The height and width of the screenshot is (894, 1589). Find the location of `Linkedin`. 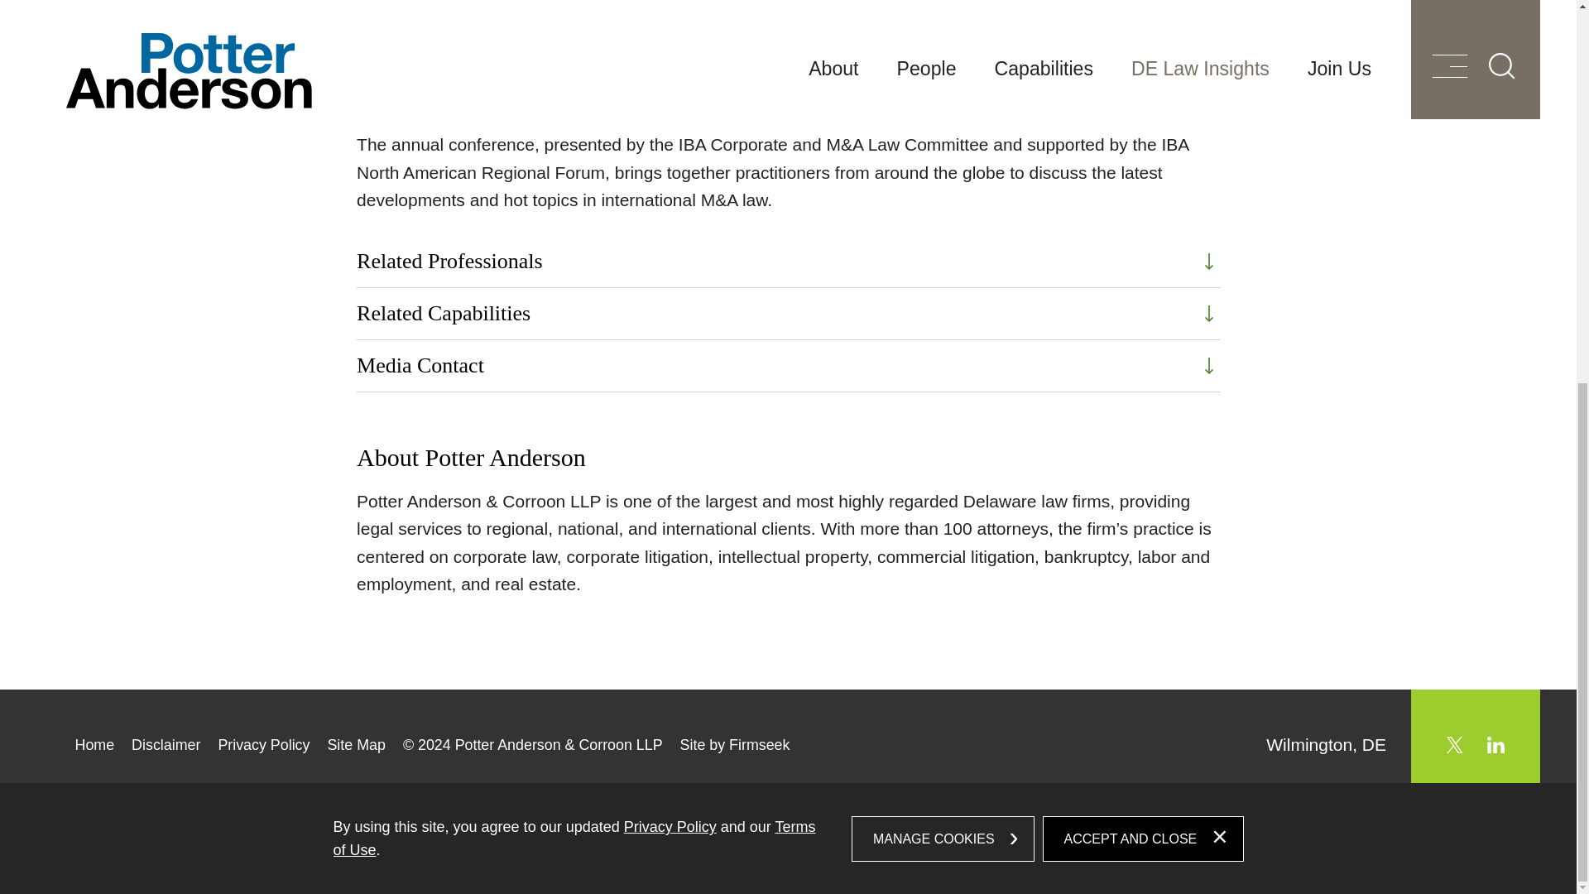

Linkedin is located at coordinates (1496, 744).